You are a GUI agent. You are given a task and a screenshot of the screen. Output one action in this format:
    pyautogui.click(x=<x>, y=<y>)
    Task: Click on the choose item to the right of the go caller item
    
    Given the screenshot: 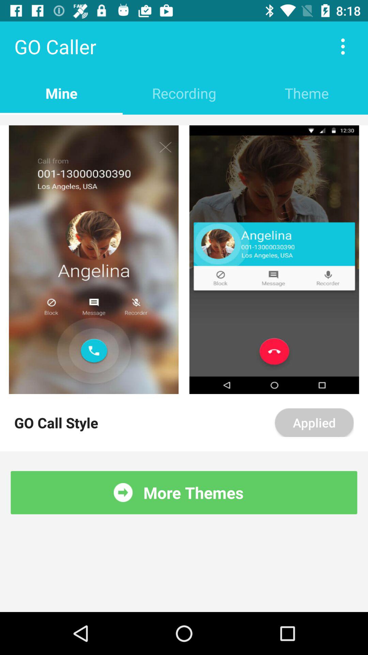 What is the action you would take?
    pyautogui.click(x=343, y=46)
    